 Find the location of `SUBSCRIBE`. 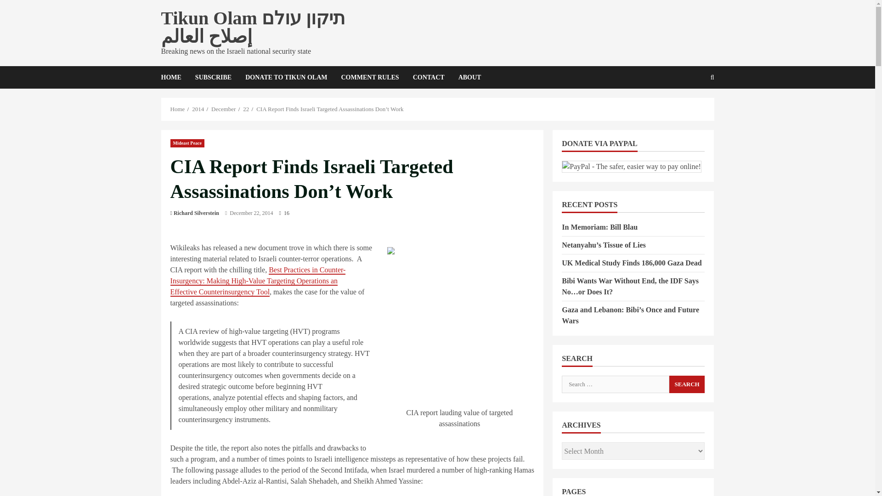

SUBSCRIBE is located at coordinates (213, 77).